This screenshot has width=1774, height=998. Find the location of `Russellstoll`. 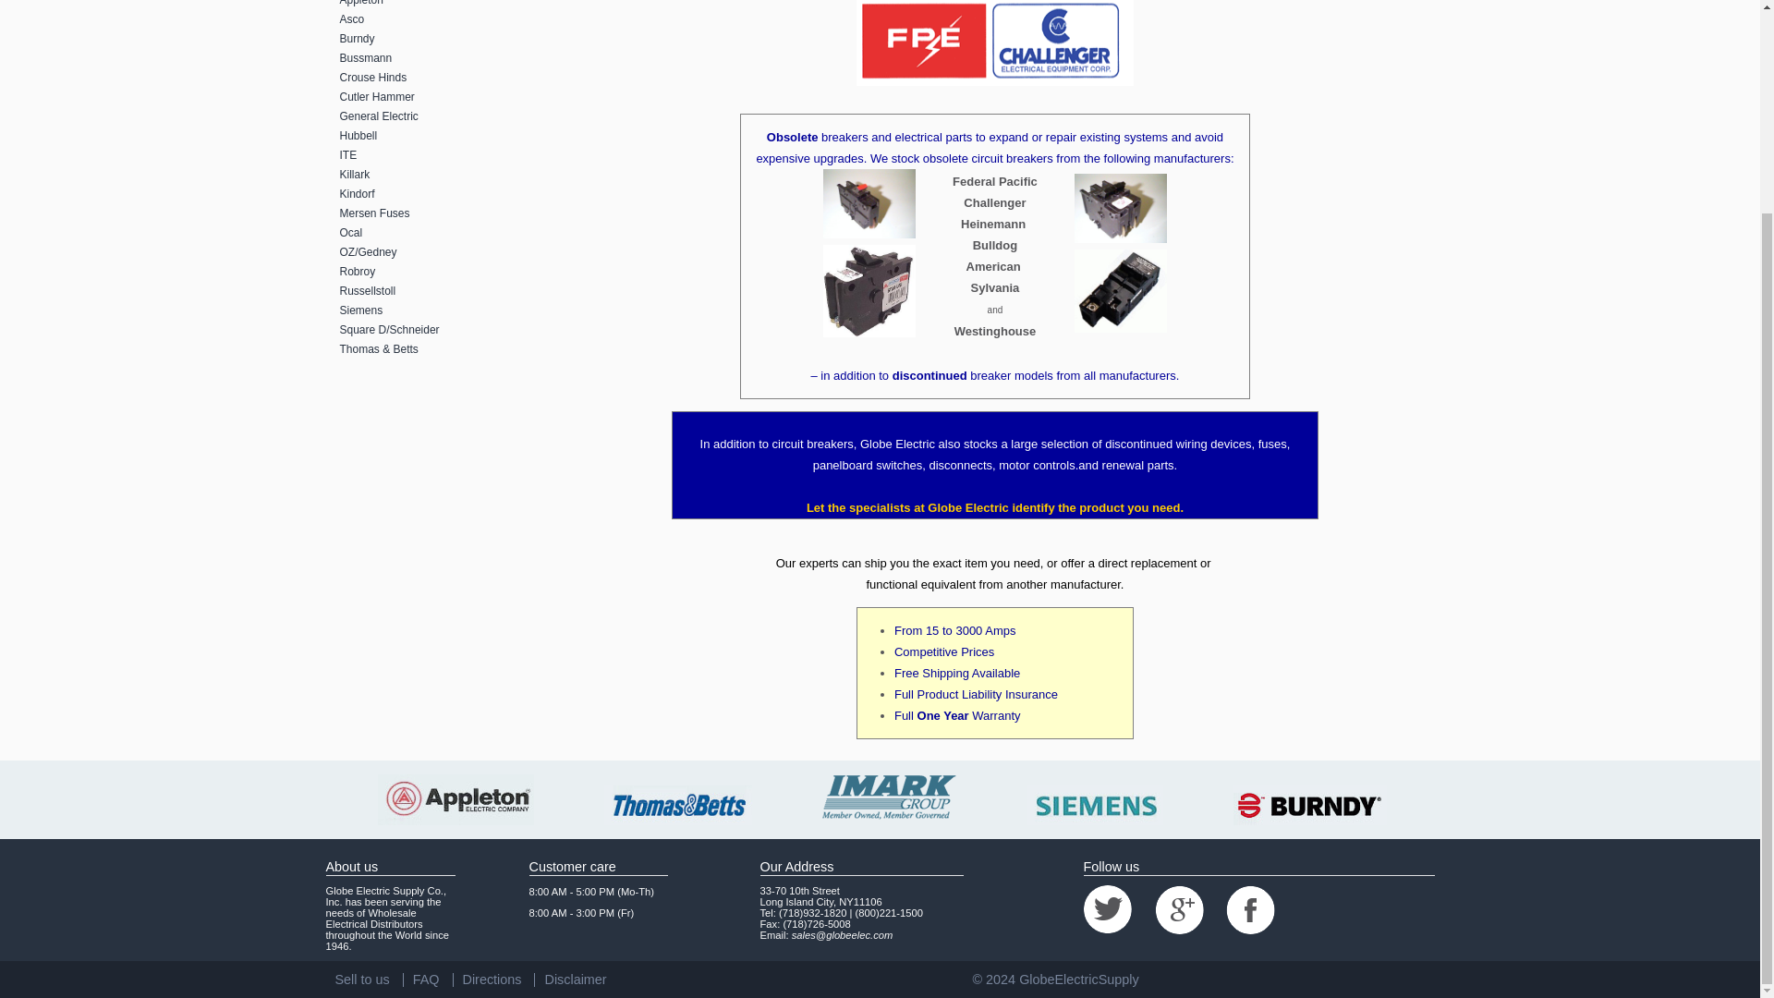

Russellstoll is located at coordinates (431, 291).